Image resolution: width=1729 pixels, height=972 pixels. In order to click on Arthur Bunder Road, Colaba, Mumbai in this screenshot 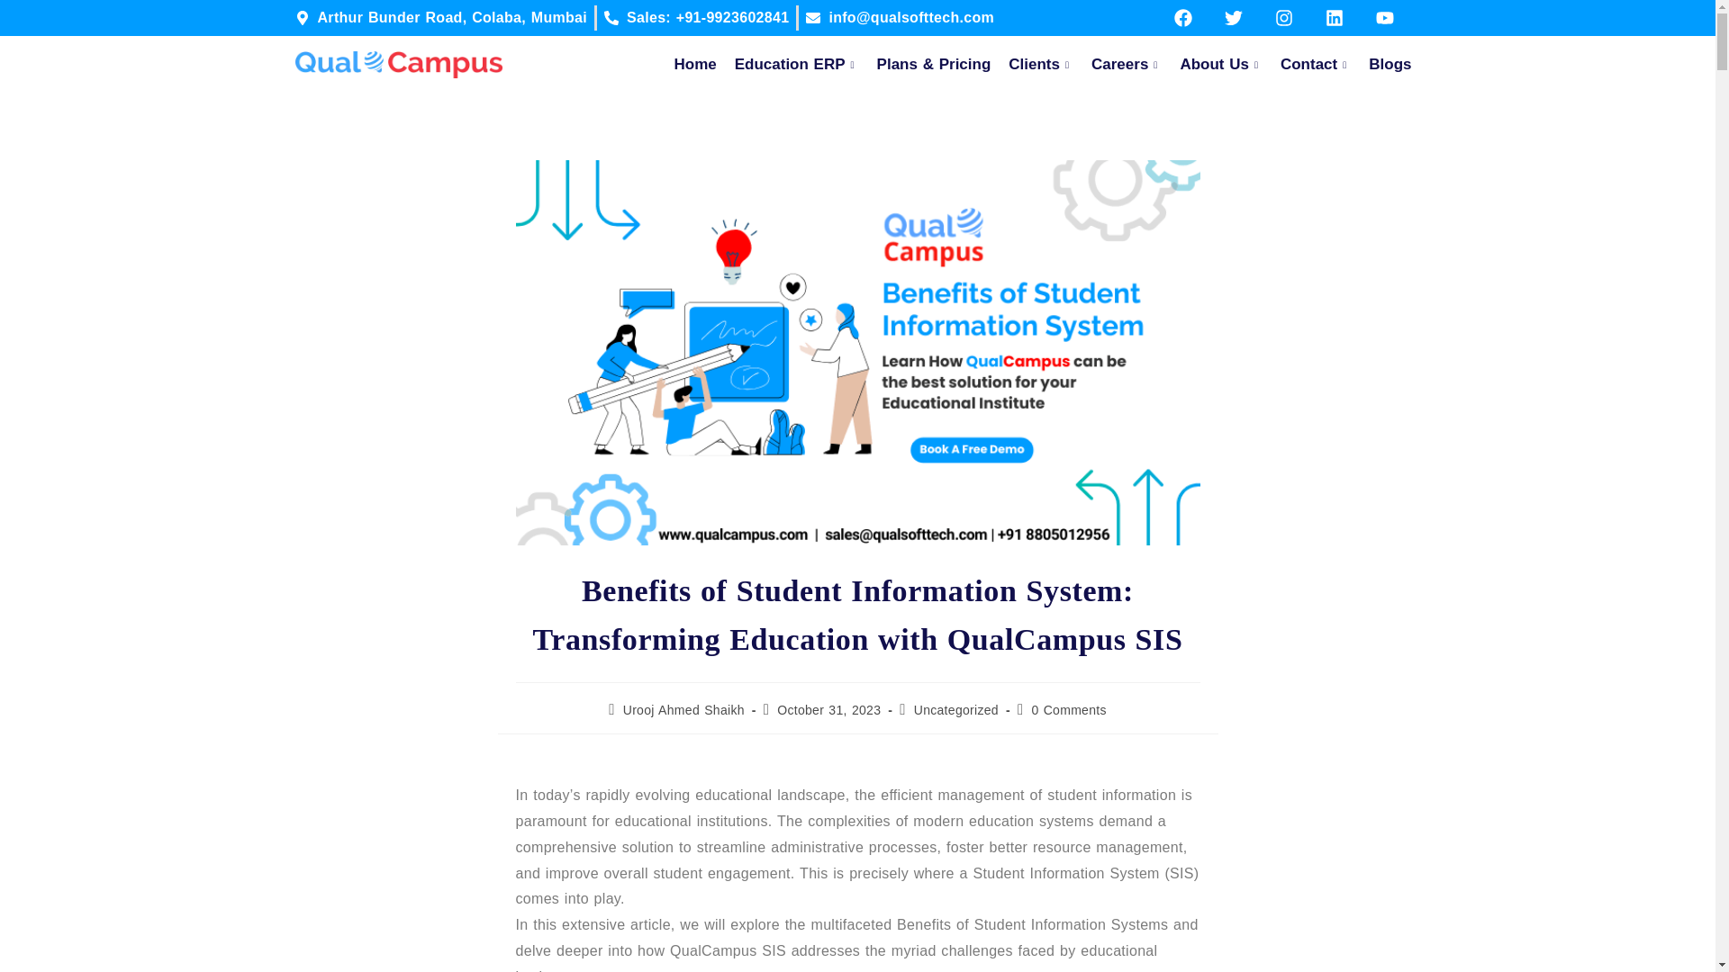, I will do `click(441, 18)`.